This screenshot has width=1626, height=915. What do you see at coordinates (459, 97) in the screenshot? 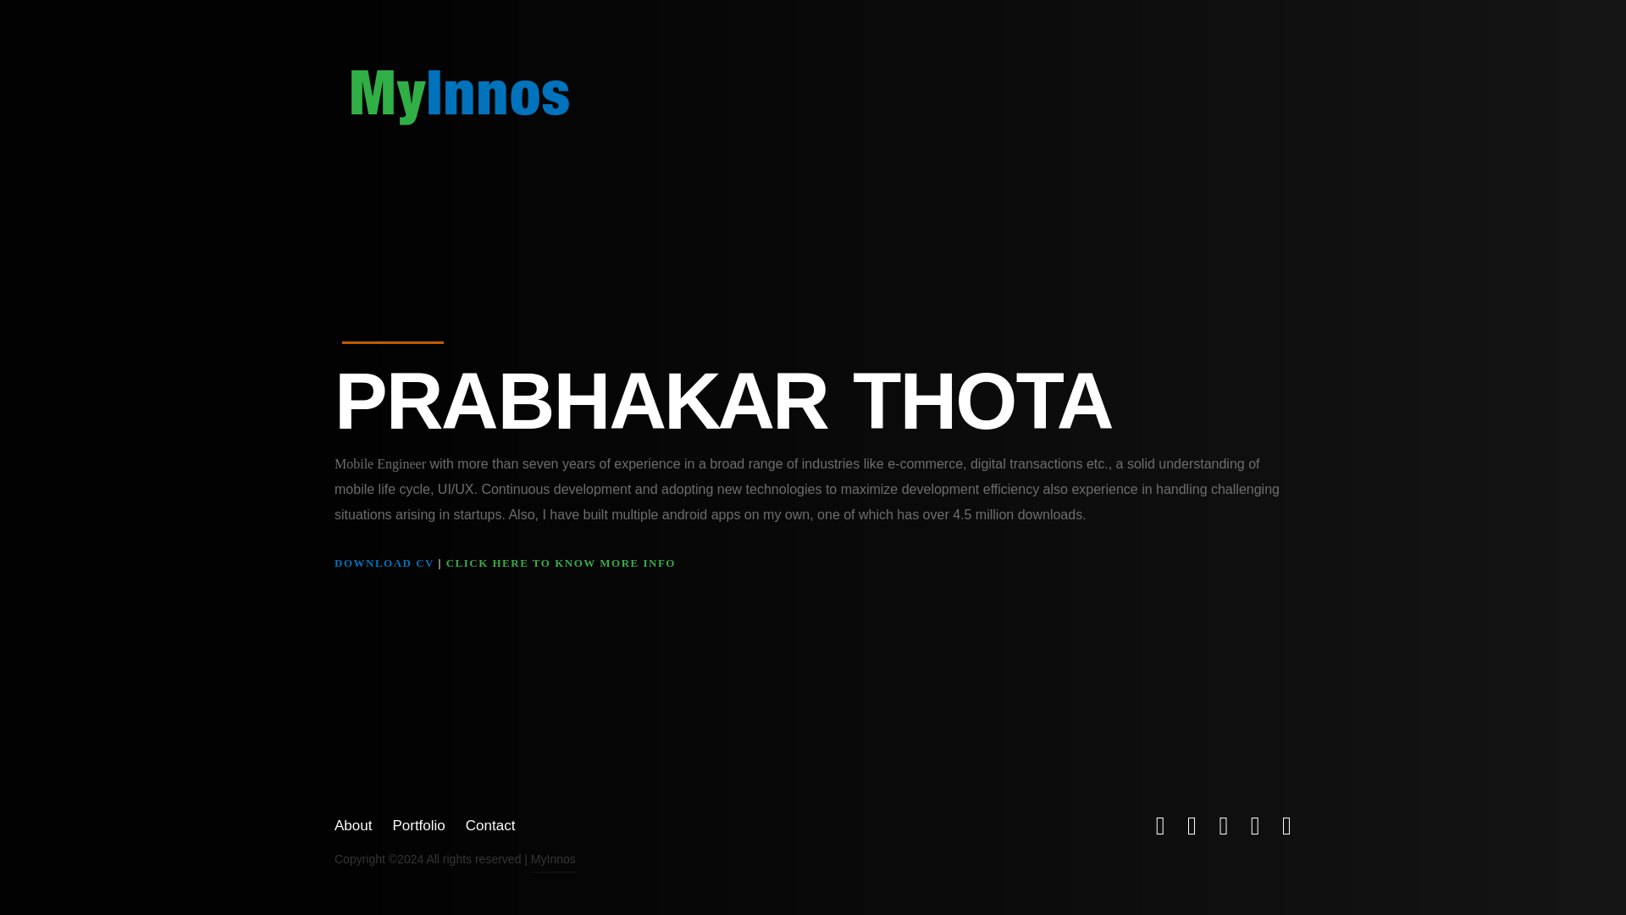
I see `MyInnos` at bounding box center [459, 97].